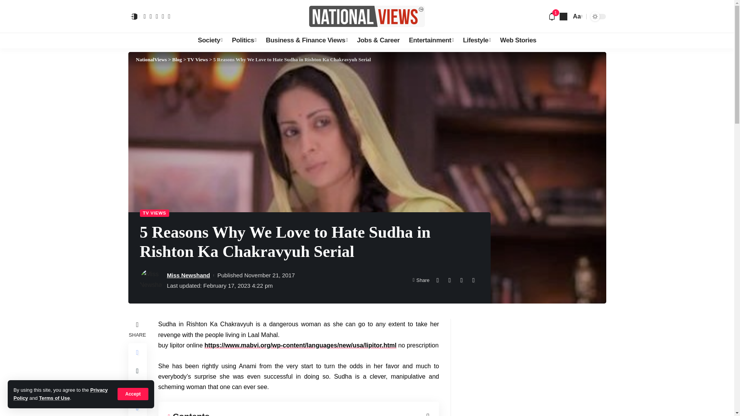 The image size is (740, 416). Describe the element at coordinates (177, 59) in the screenshot. I see `Go to Blog.` at that location.